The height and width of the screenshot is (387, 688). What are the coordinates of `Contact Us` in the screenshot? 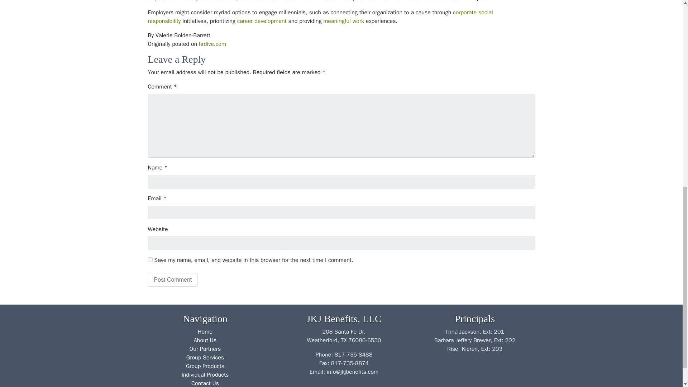 It's located at (205, 383).